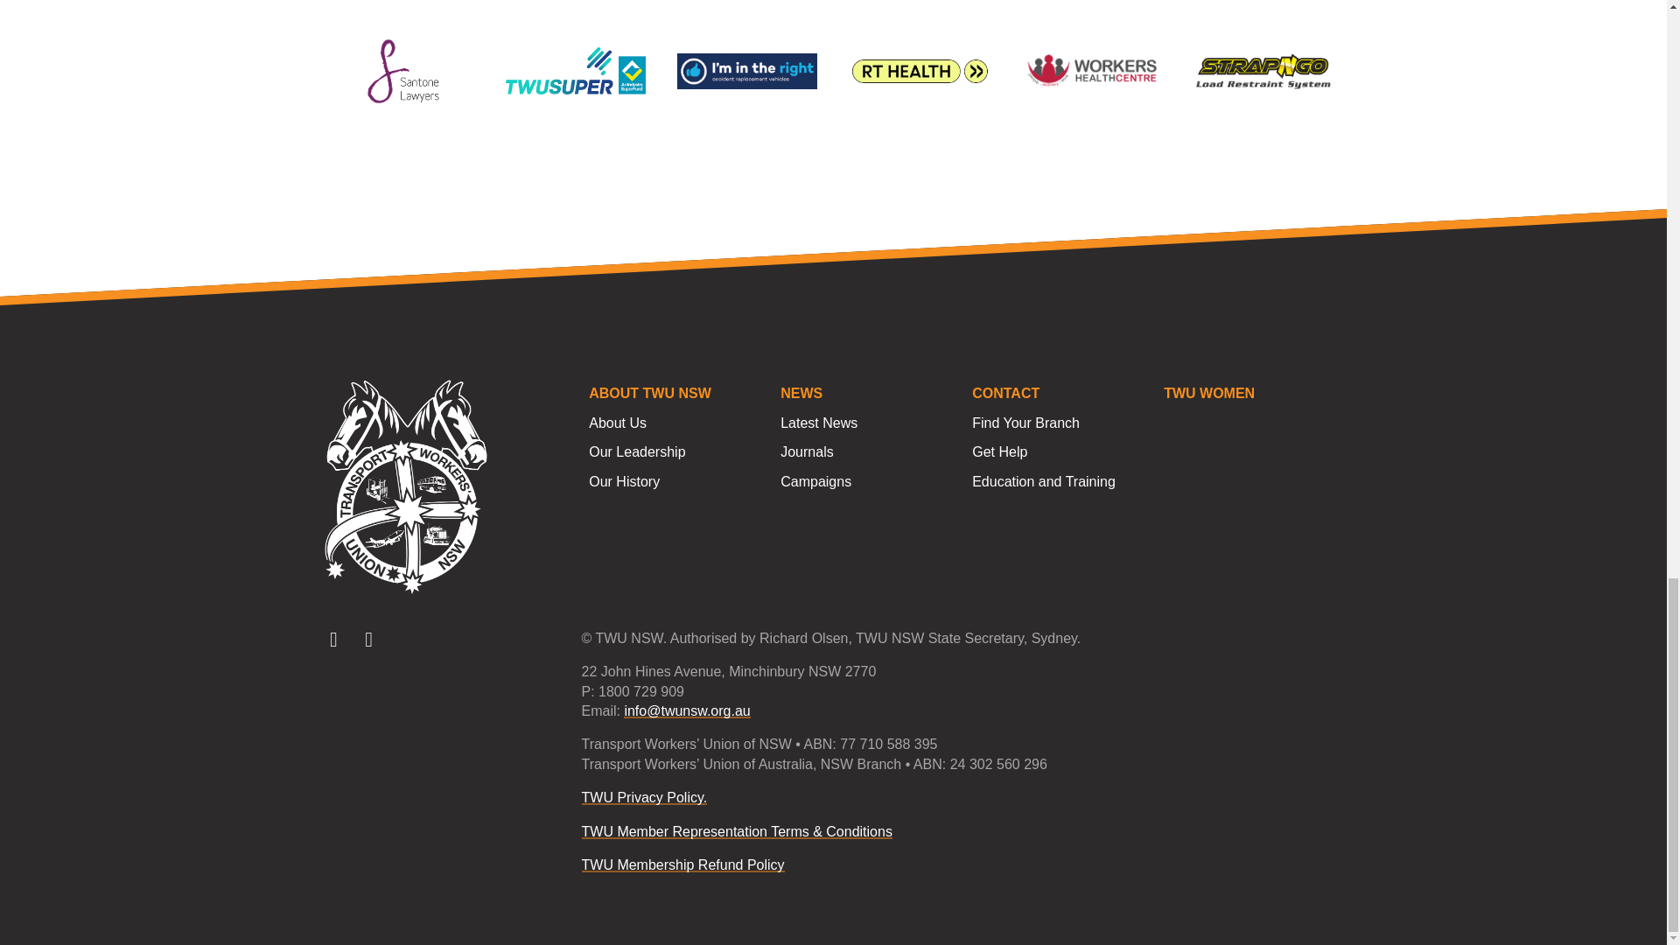  What do you see at coordinates (868, 394) in the screenshot?
I see `NEWS` at bounding box center [868, 394].